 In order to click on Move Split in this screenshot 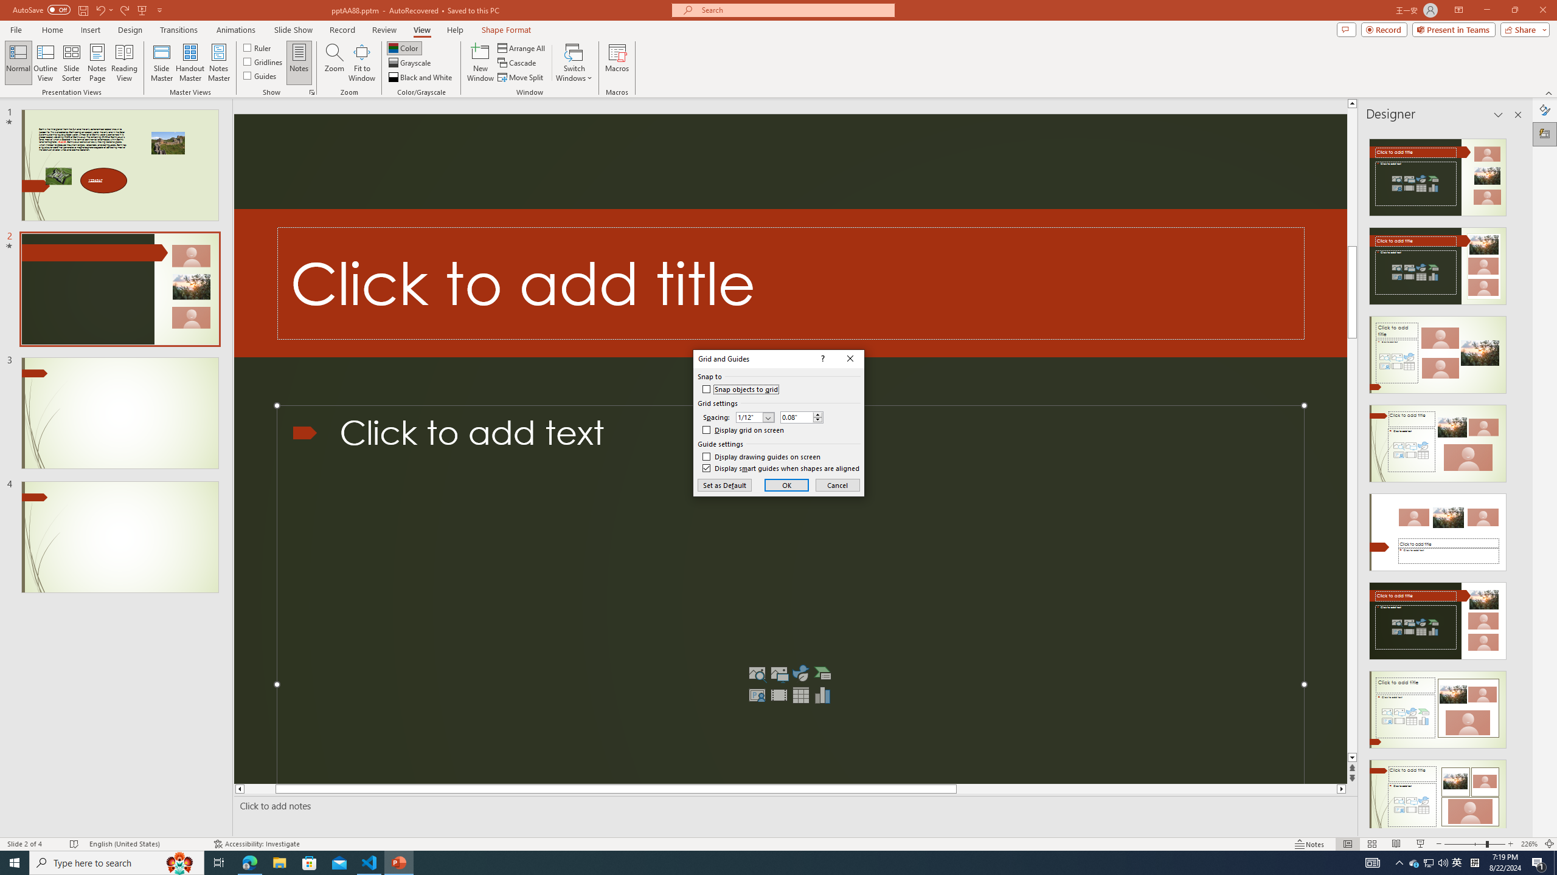, I will do `click(522, 78)`.